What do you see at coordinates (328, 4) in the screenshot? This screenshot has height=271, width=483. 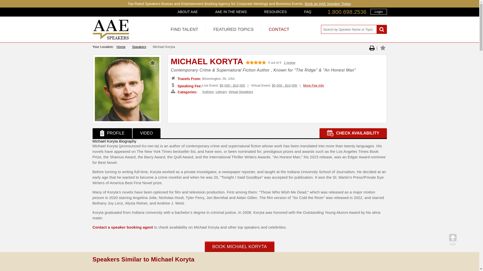 I see `Book an AAE Speaker Today` at bounding box center [328, 4].